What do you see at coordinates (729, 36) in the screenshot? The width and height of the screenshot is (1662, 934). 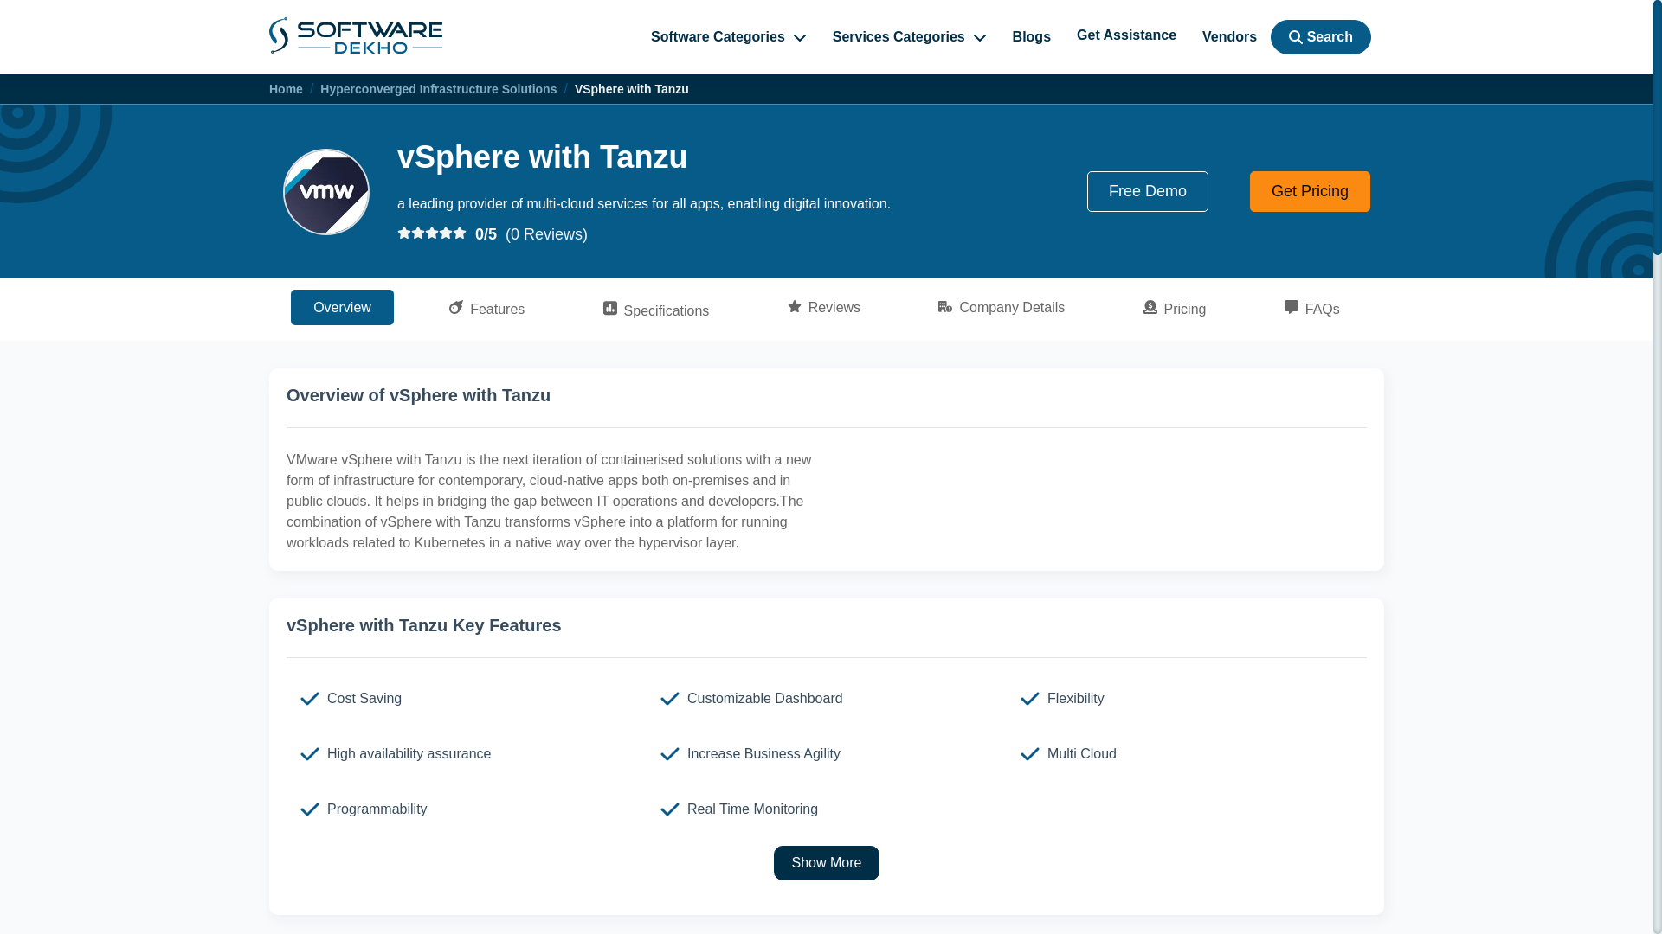 I see `Software Categories  ` at bounding box center [729, 36].